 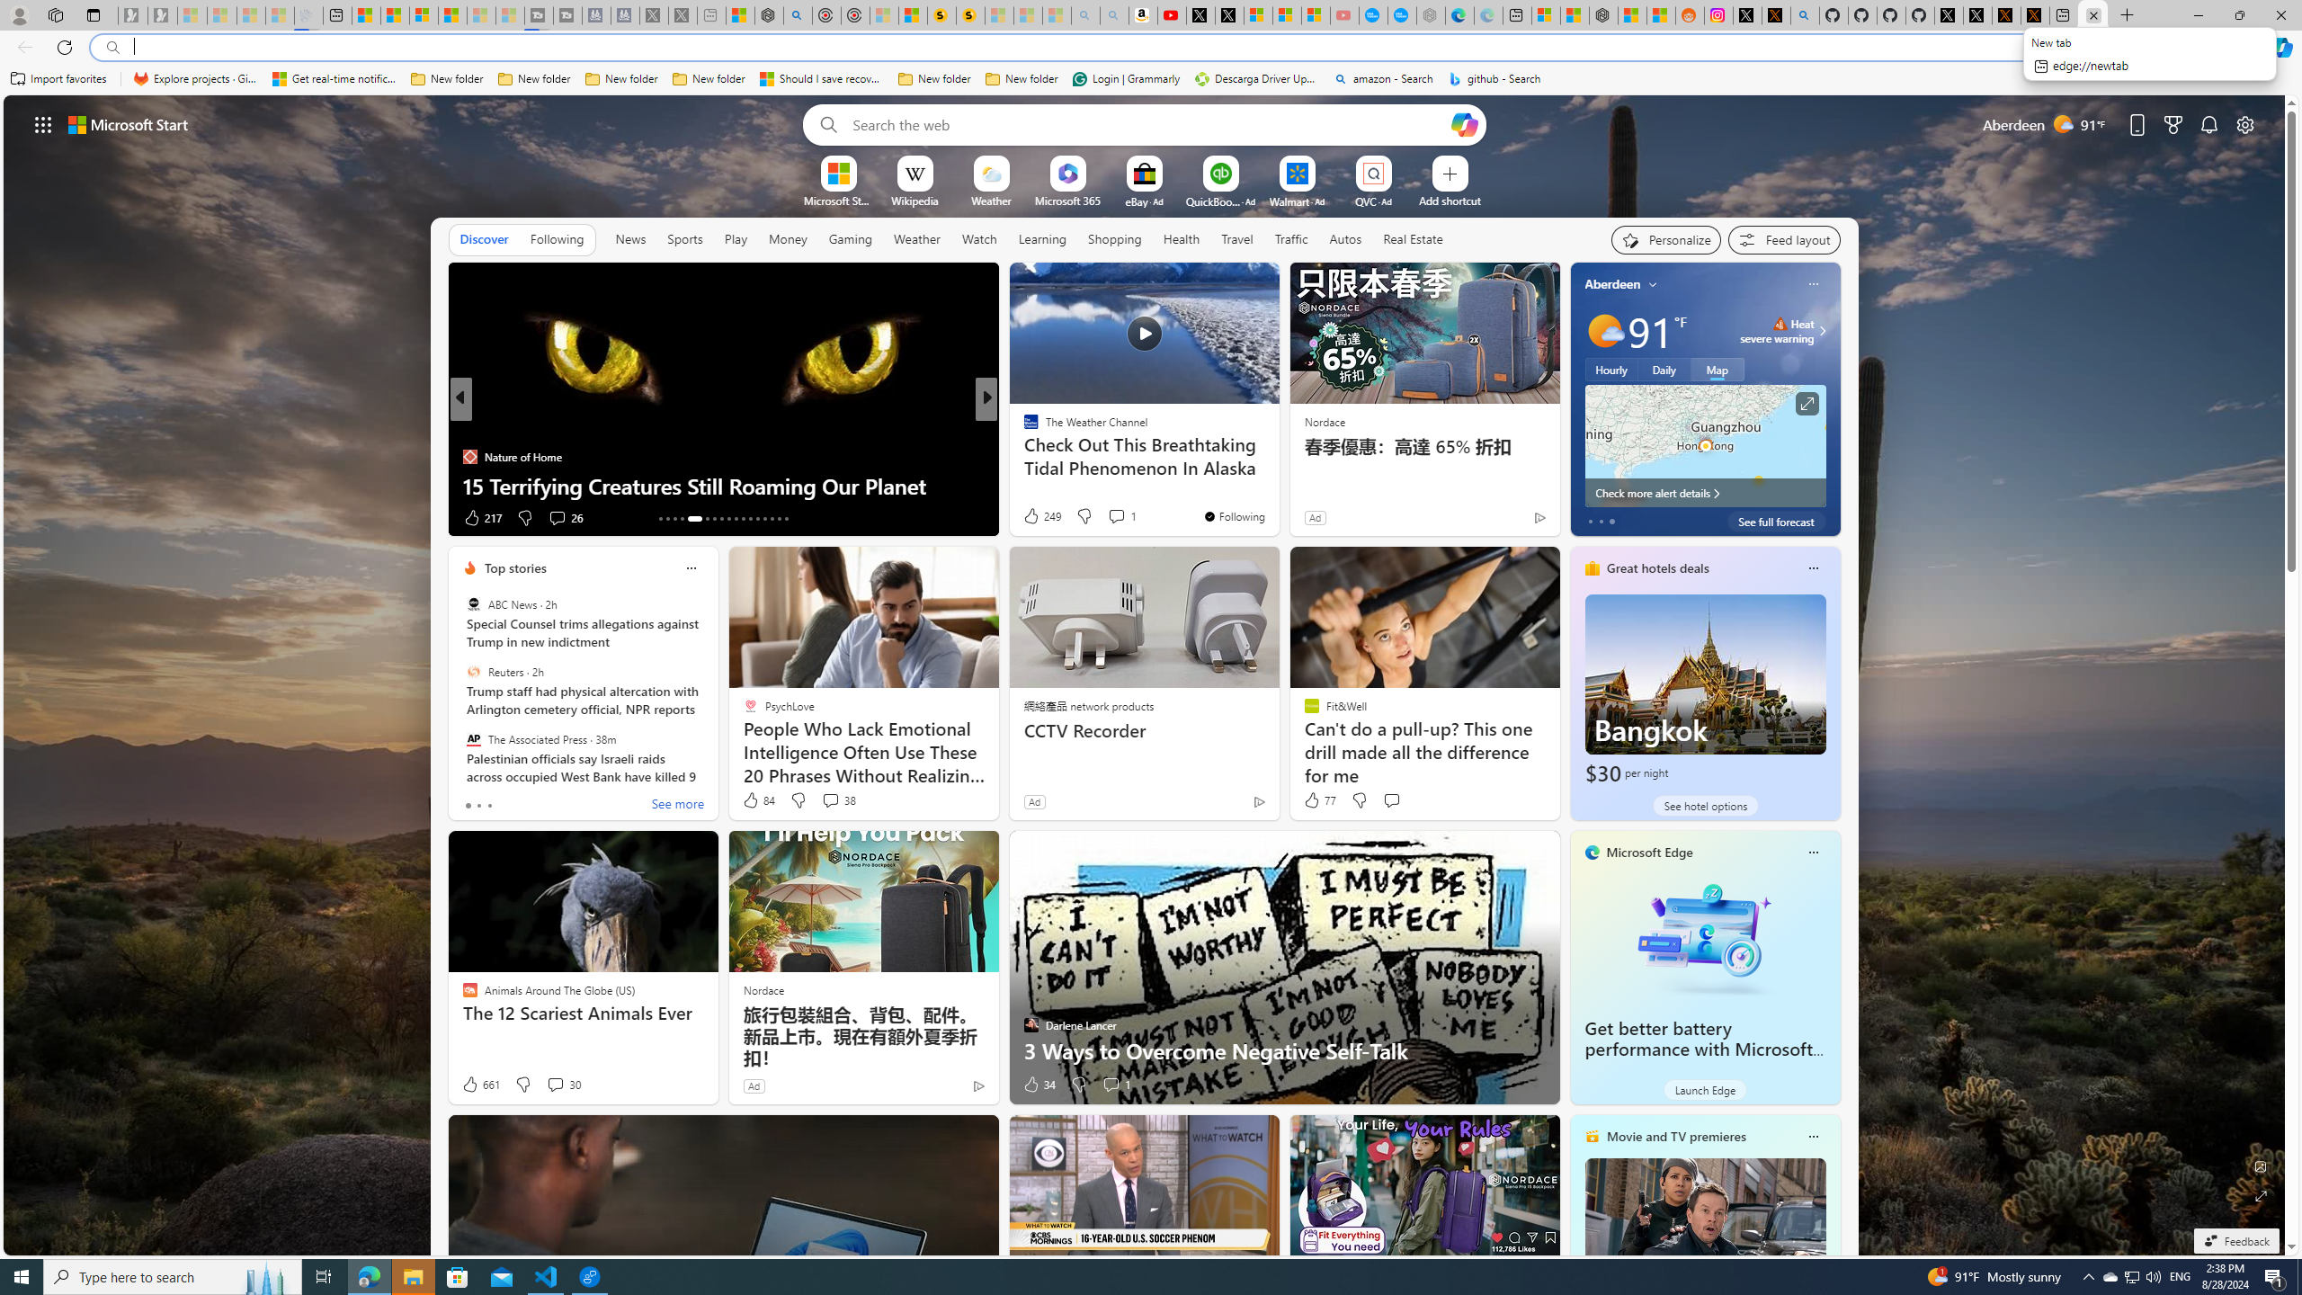 What do you see at coordinates (1705, 937) in the screenshot?
I see `Get better battery performance with Microsoft Edge` at bounding box center [1705, 937].